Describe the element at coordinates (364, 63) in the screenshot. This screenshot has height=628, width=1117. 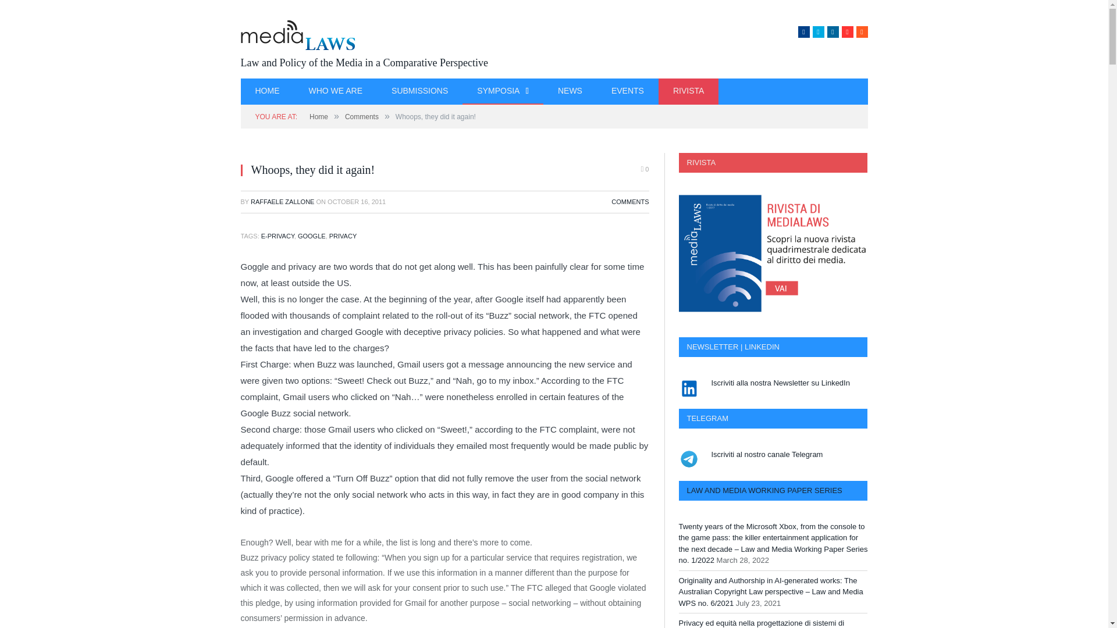
I see `MediaLaws` at that location.